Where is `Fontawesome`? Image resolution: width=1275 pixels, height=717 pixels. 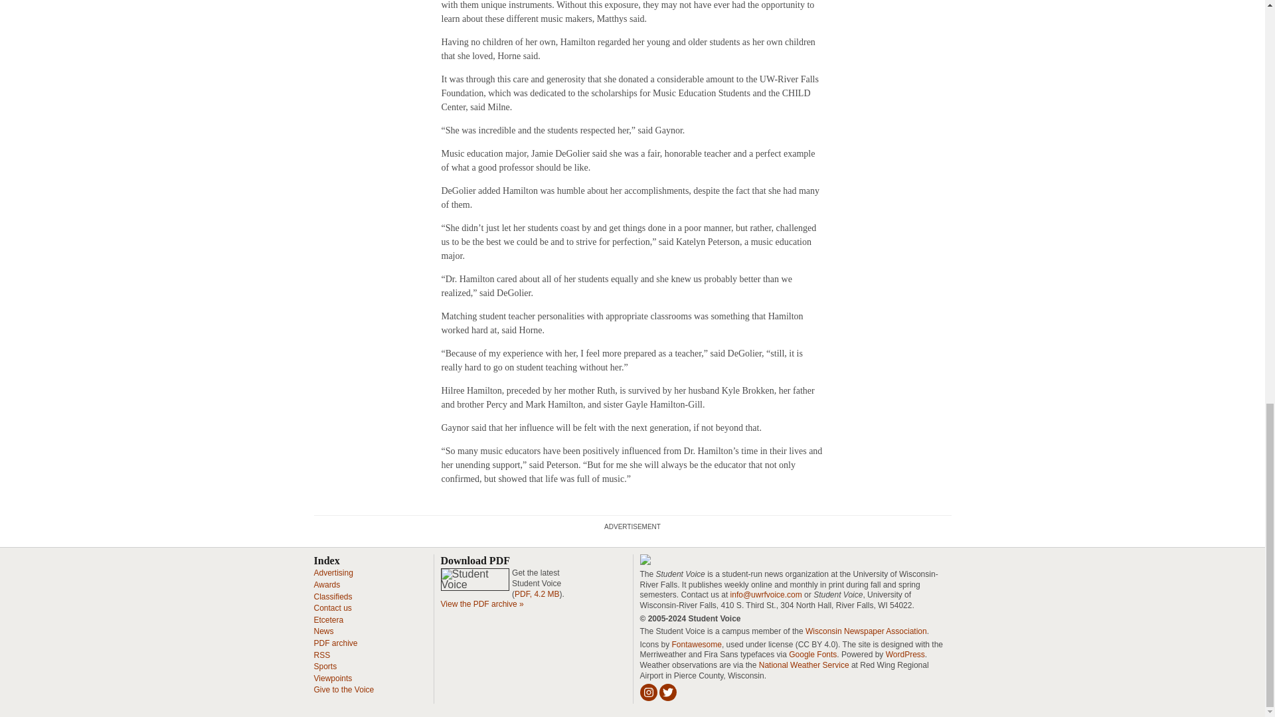 Fontawesome is located at coordinates (696, 645).